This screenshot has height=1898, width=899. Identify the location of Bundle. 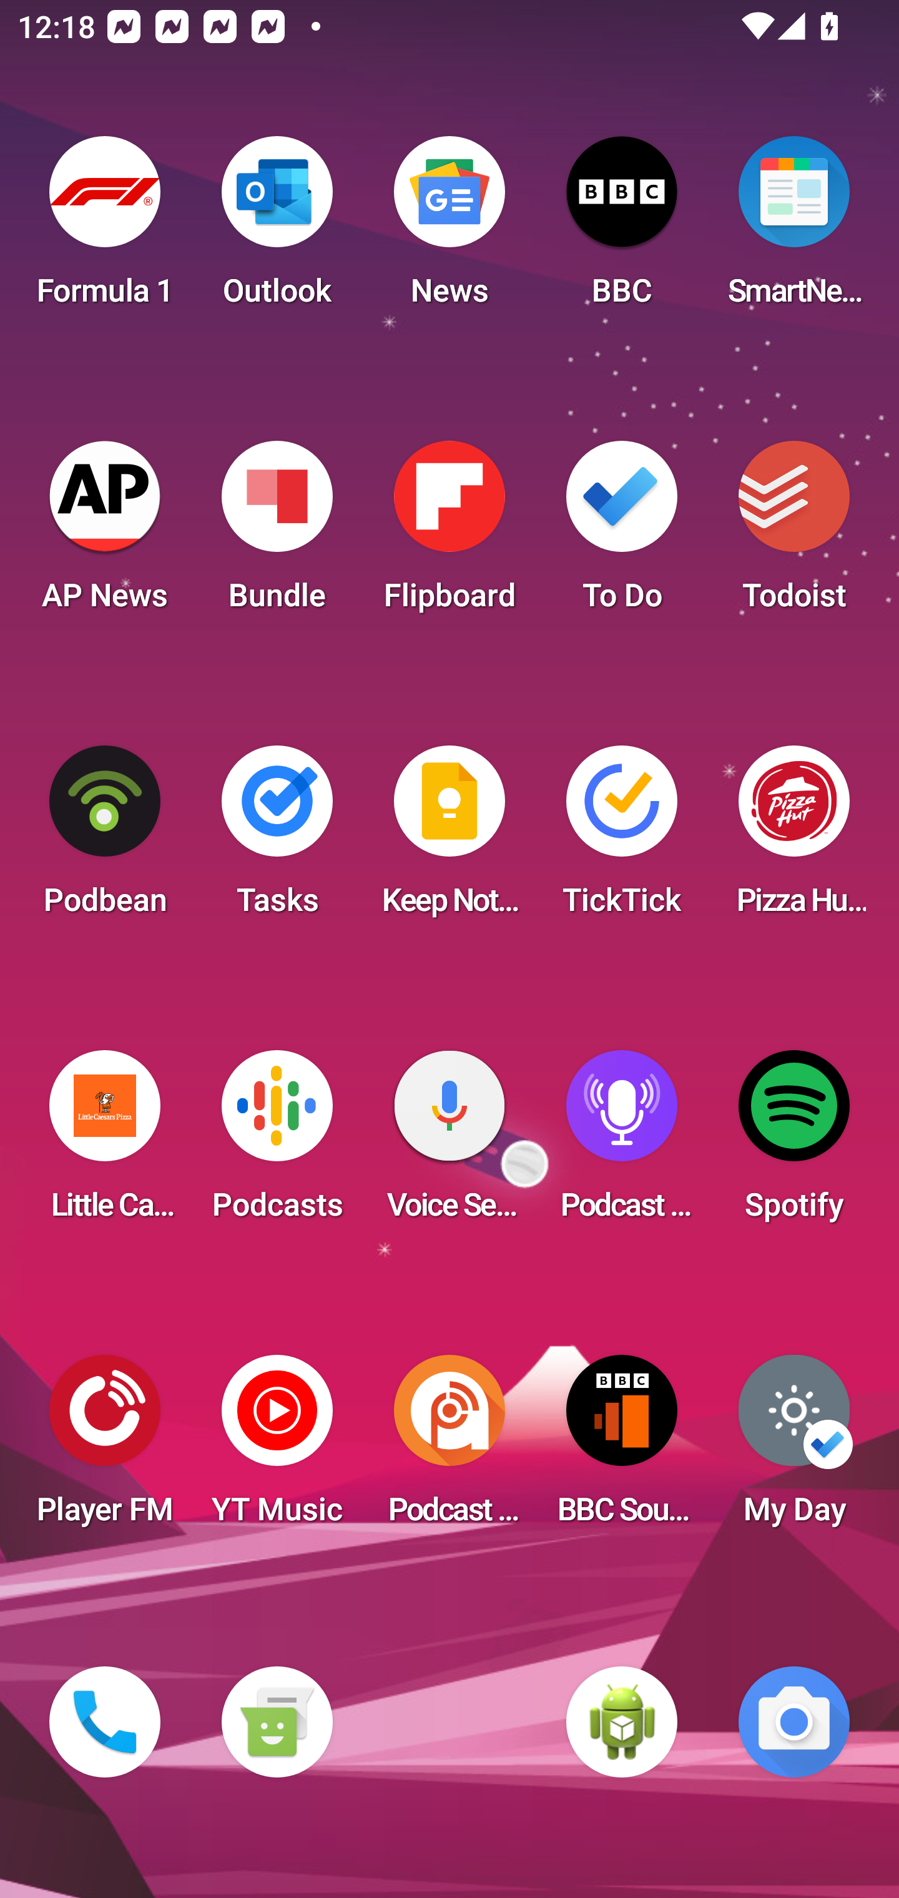
(277, 533).